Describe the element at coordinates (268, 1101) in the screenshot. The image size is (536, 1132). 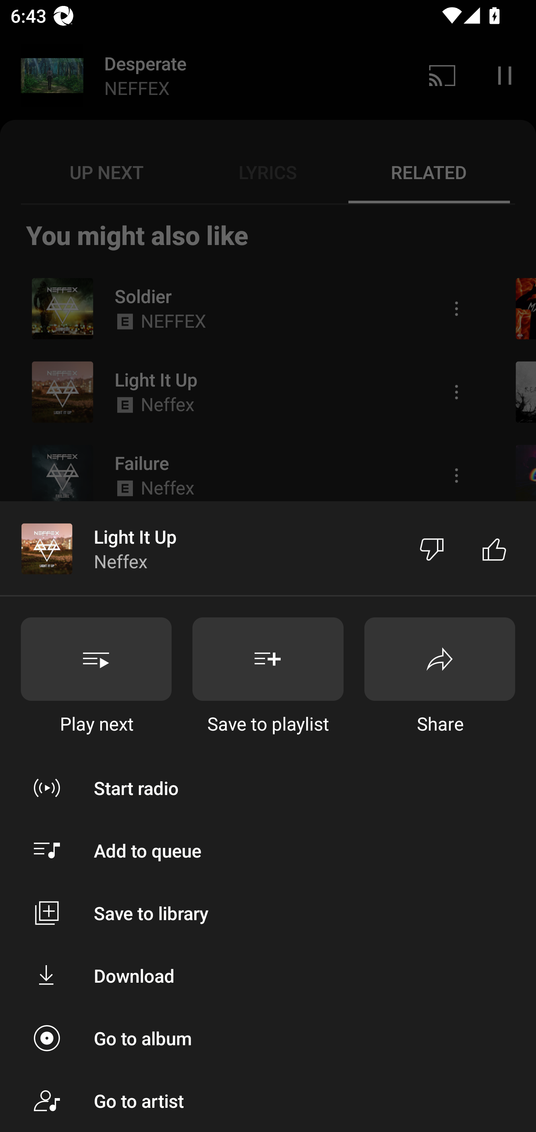
I see `Go to artist` at that location.